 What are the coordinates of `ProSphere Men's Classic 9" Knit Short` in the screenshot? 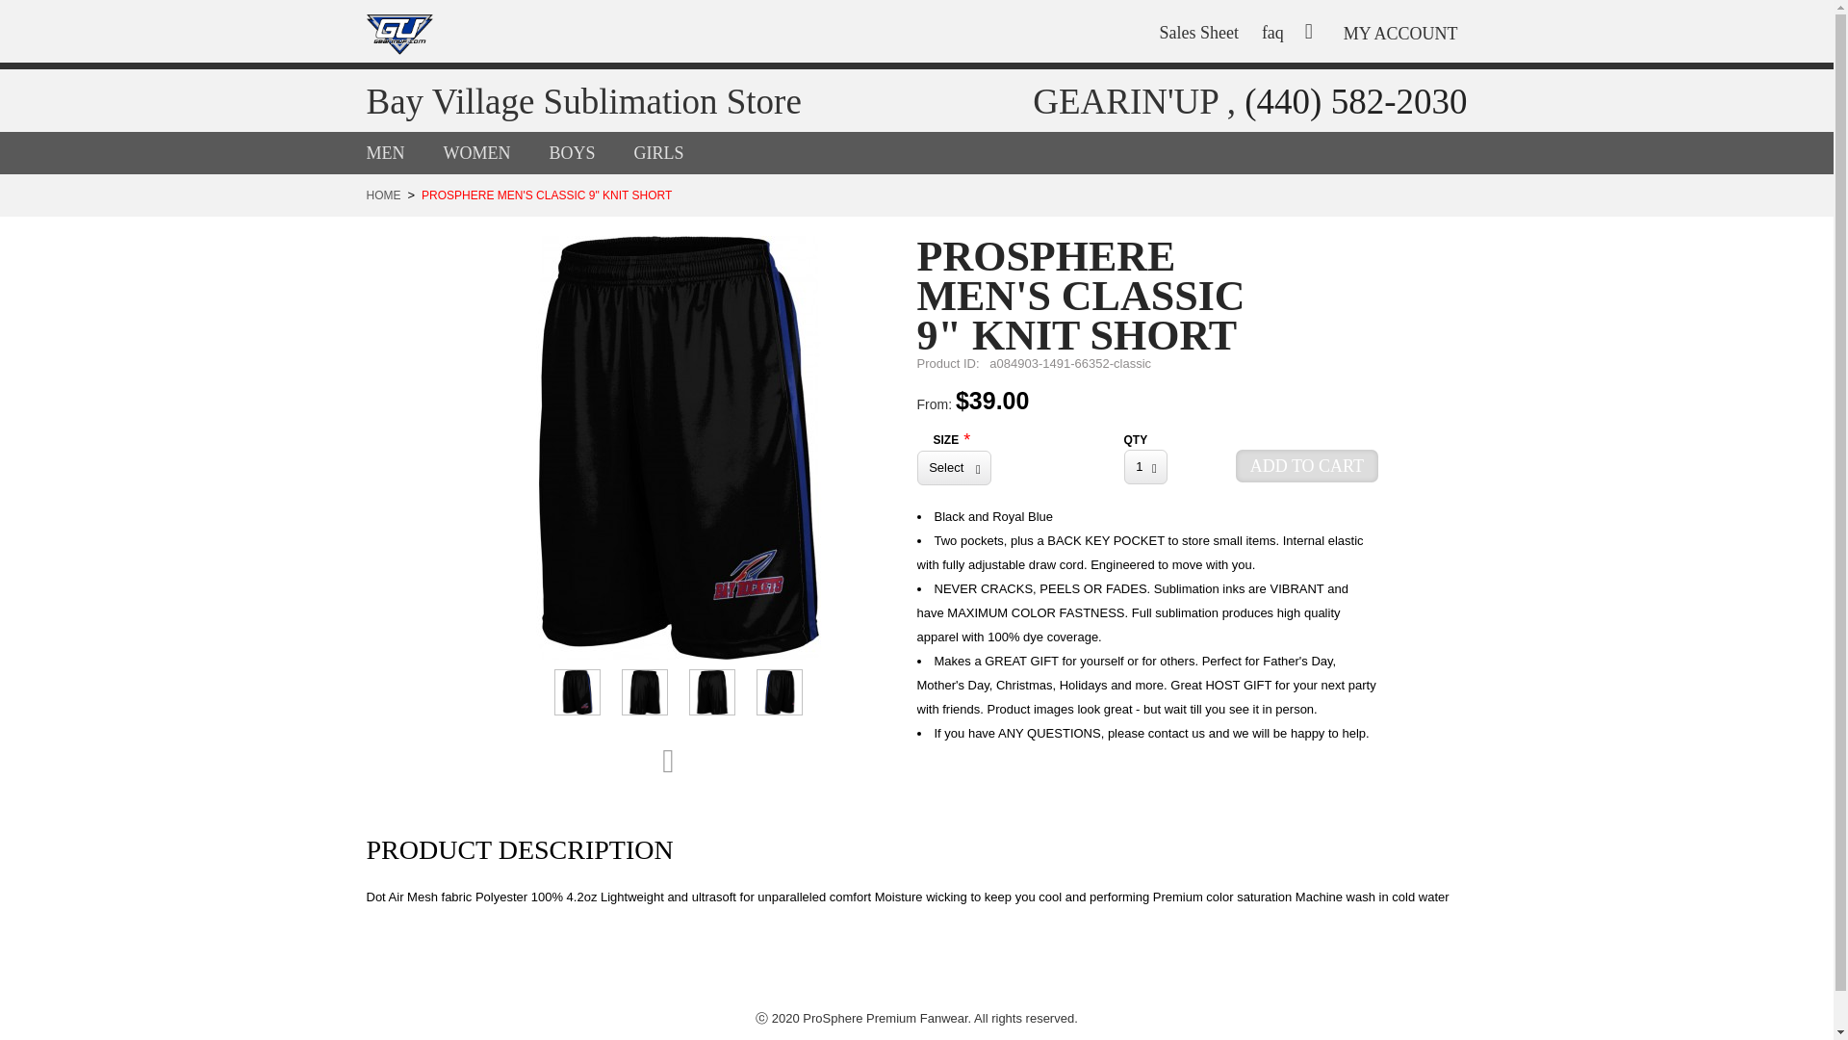 It's located at (577, 692).